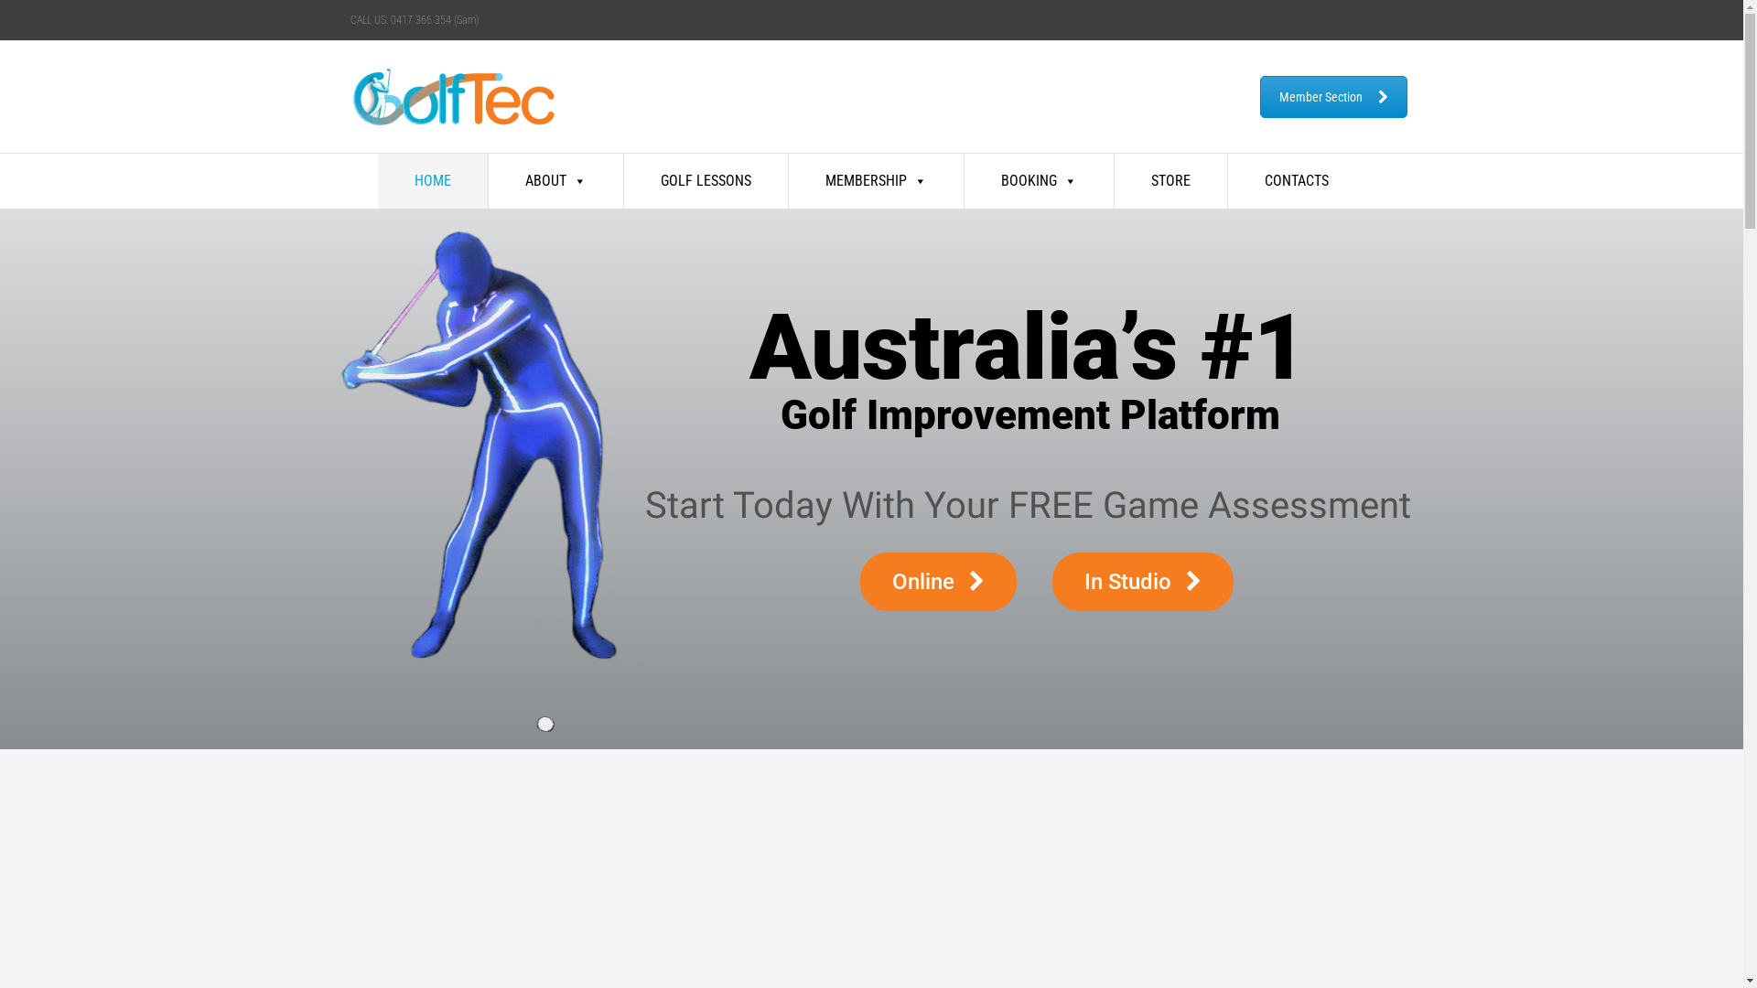 The width and height of the screenshot is (1757, 988). Describe the element at coordinates (434, 181) in the screenshot. I see `HOME` at that location.